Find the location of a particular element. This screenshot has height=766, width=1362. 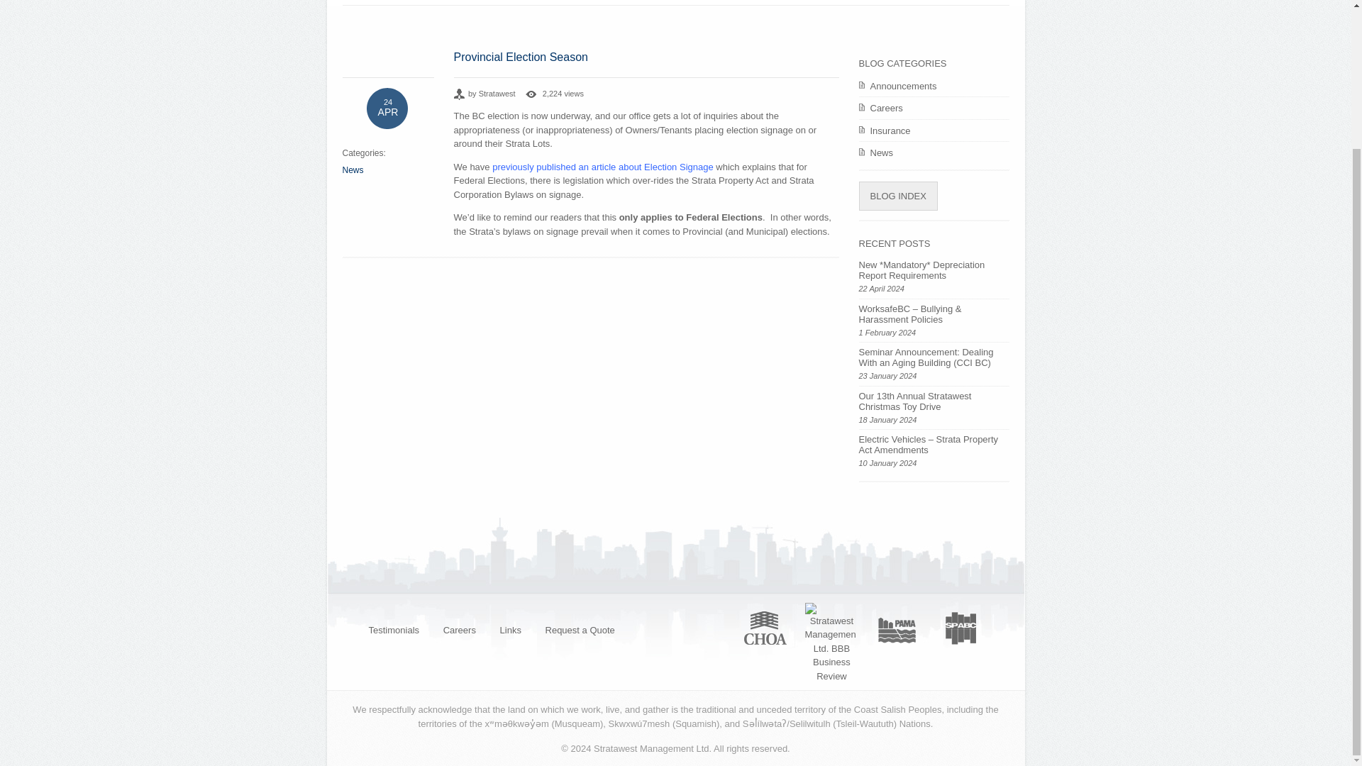

Insurance is located at coordinates (934, 131).